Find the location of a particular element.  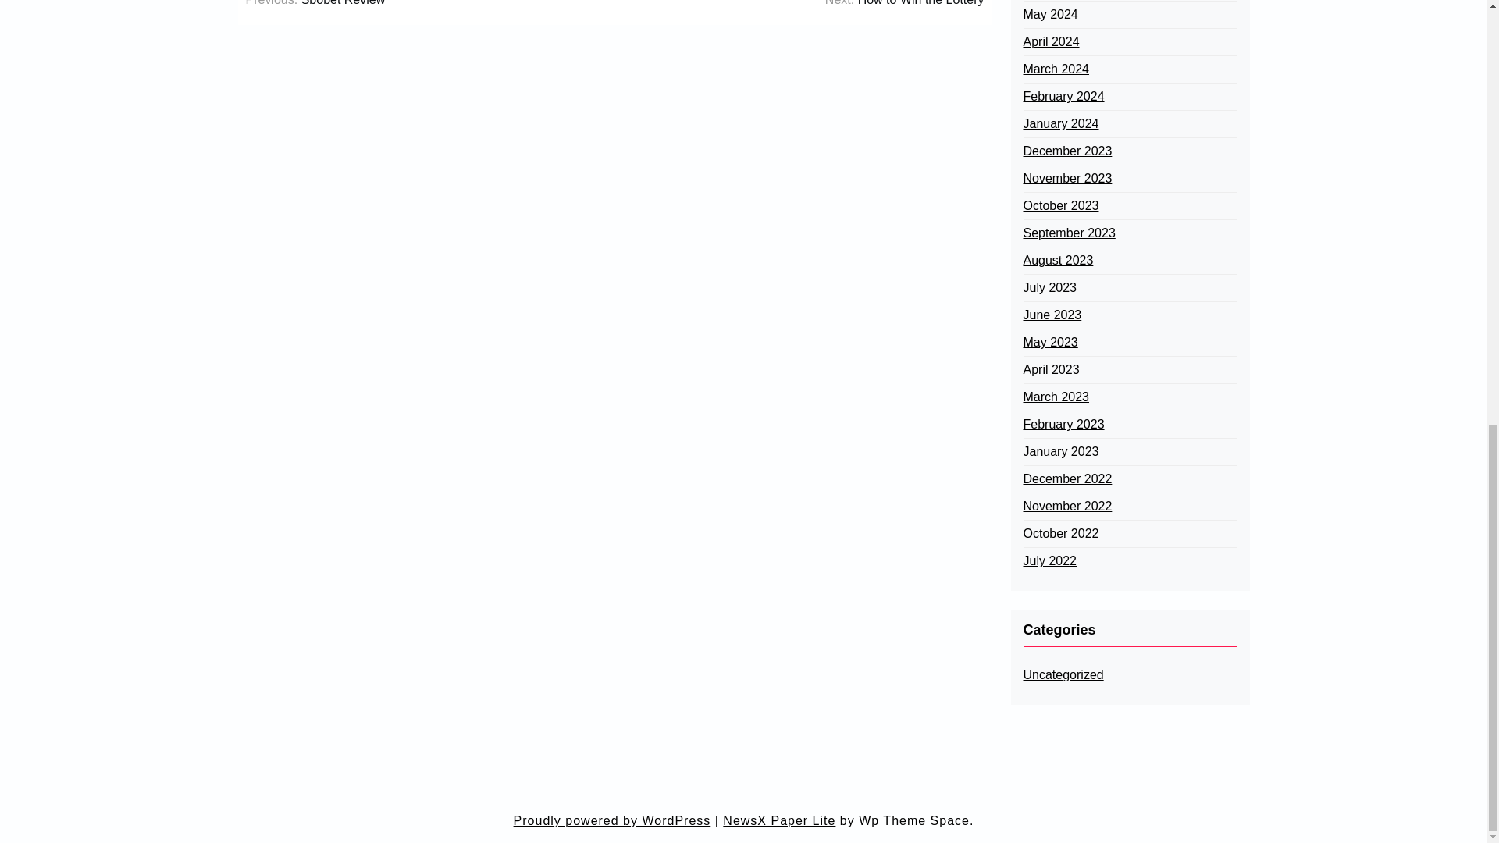

April 2024 is located at coordinates (1051, 42).